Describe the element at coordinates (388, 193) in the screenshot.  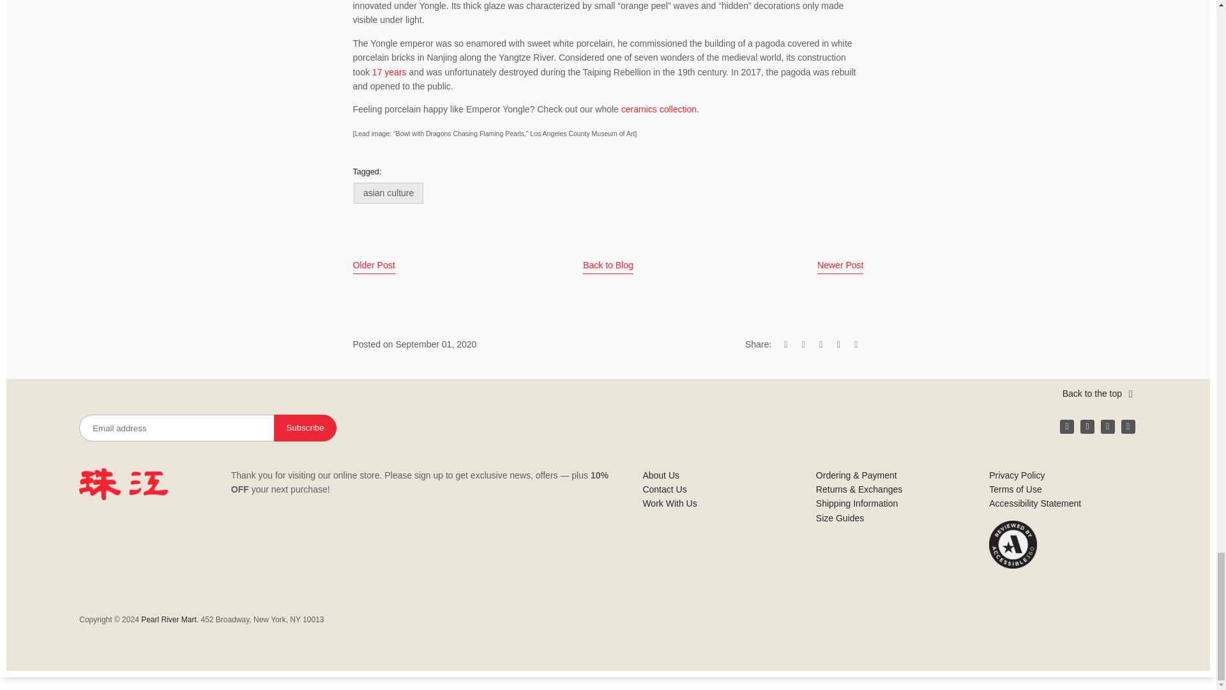
I see `Show articles tagged asian culture` at that location.